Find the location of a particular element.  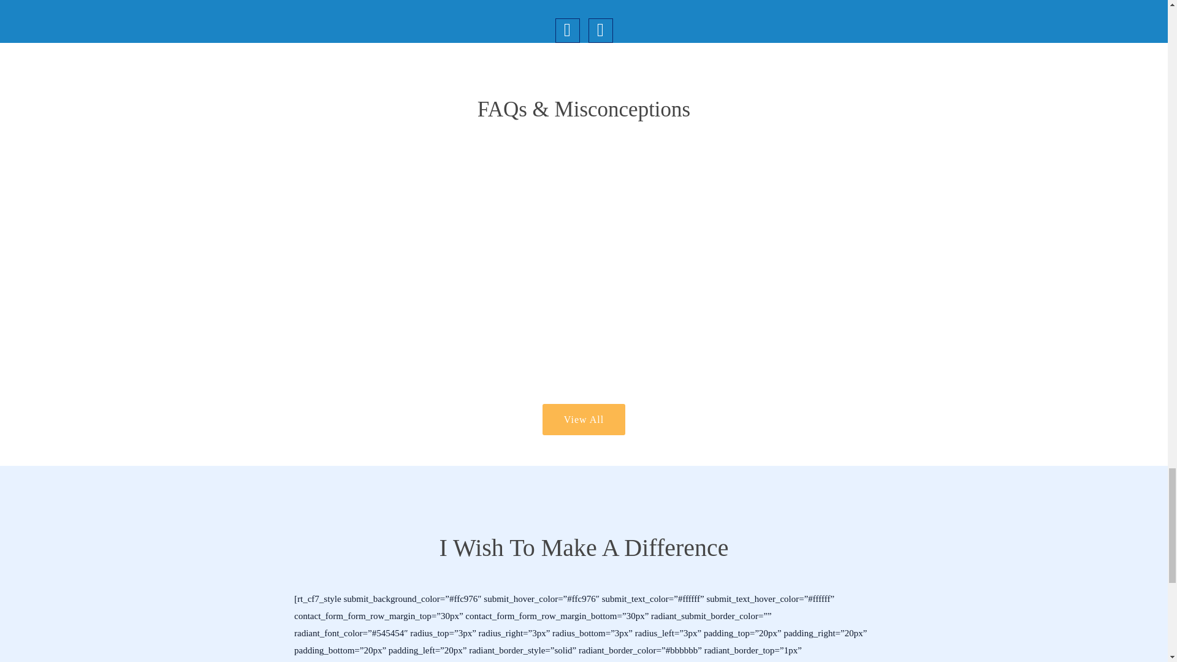

Misconceptions is located at coordinates (584, 419).